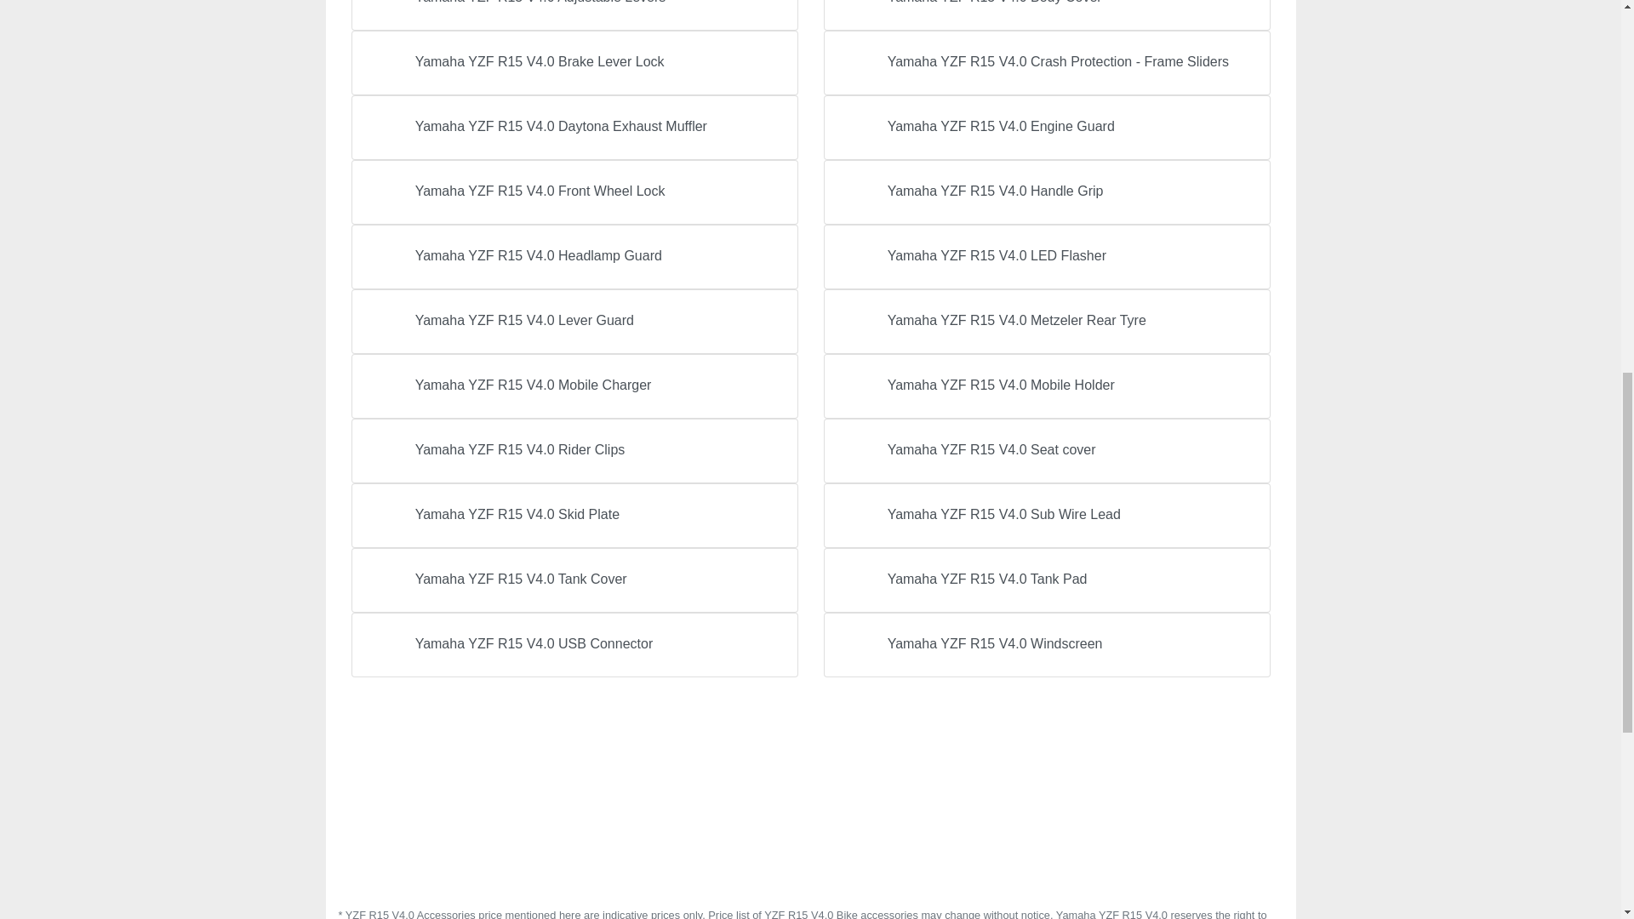  What do you see at coordinates (574, 645) in the screenshot?
I see `Yamaha YZF R15 V4.0 USB Connector` at bounding box center [574, 645].